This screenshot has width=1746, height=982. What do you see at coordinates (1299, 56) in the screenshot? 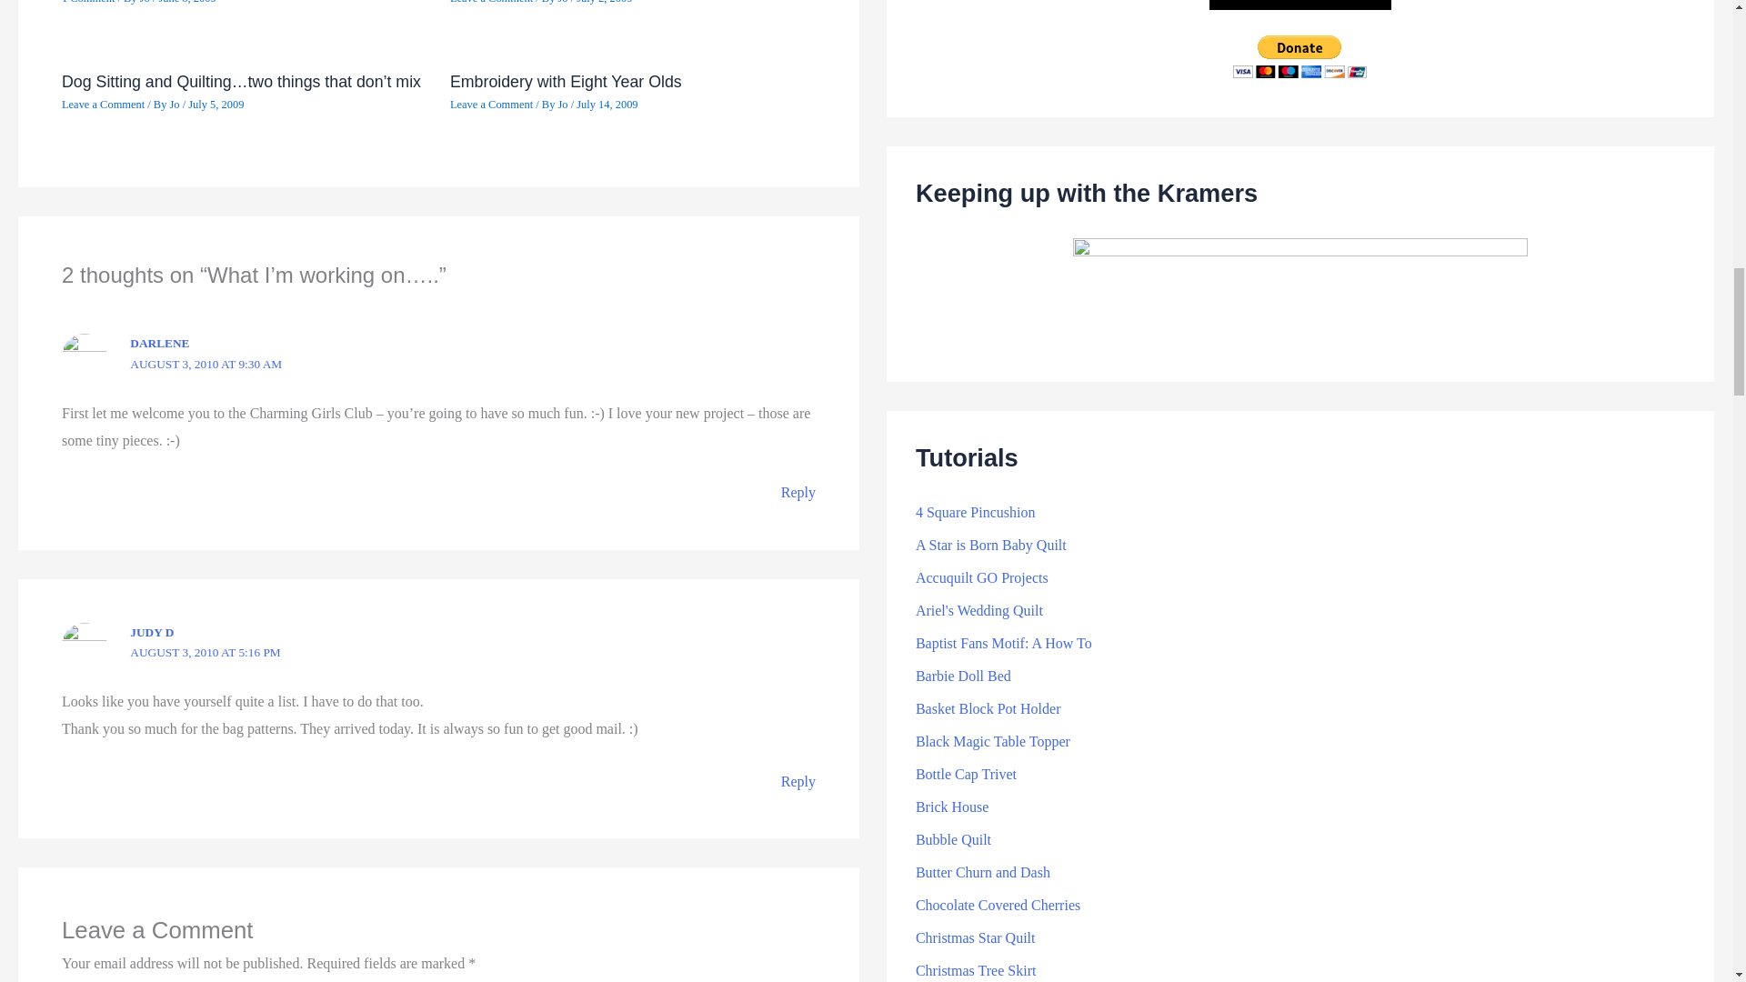
I see `PayPal - The safer, easier way to pay online!` at bounding box center [1299, 56].